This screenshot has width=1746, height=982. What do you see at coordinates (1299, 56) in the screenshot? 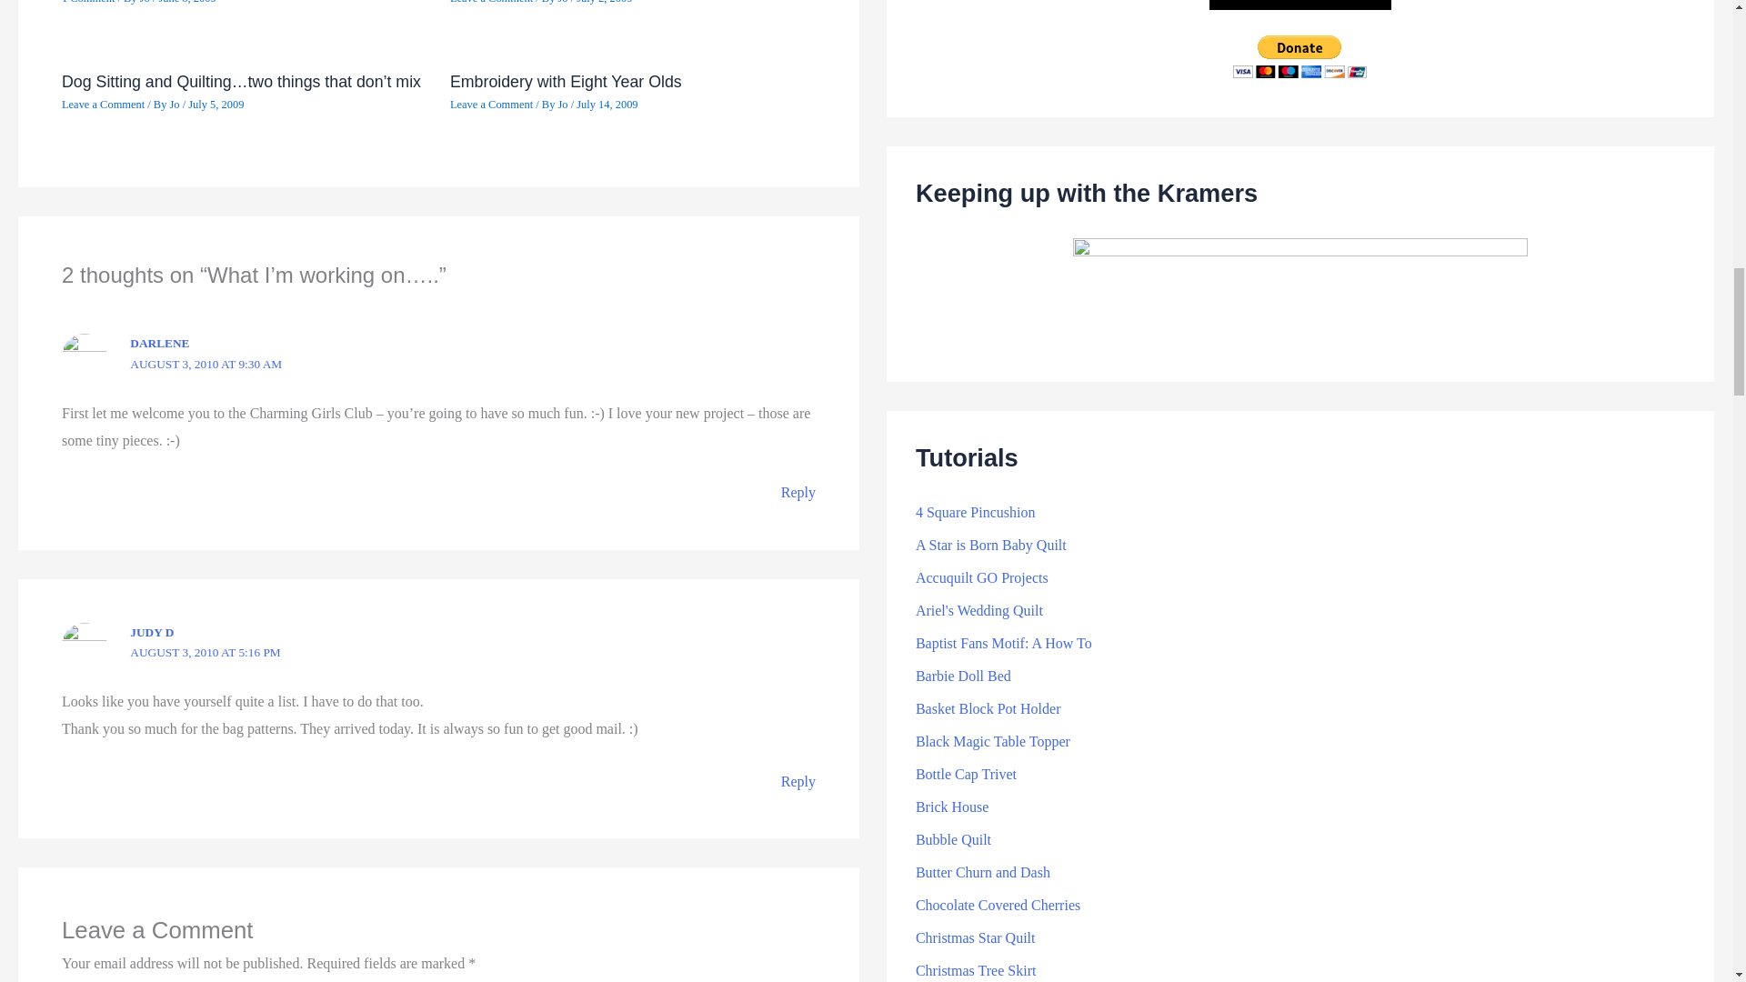
I see `PayPal - The safer, easier way to pay online!` at bounding box center [1299, 56].